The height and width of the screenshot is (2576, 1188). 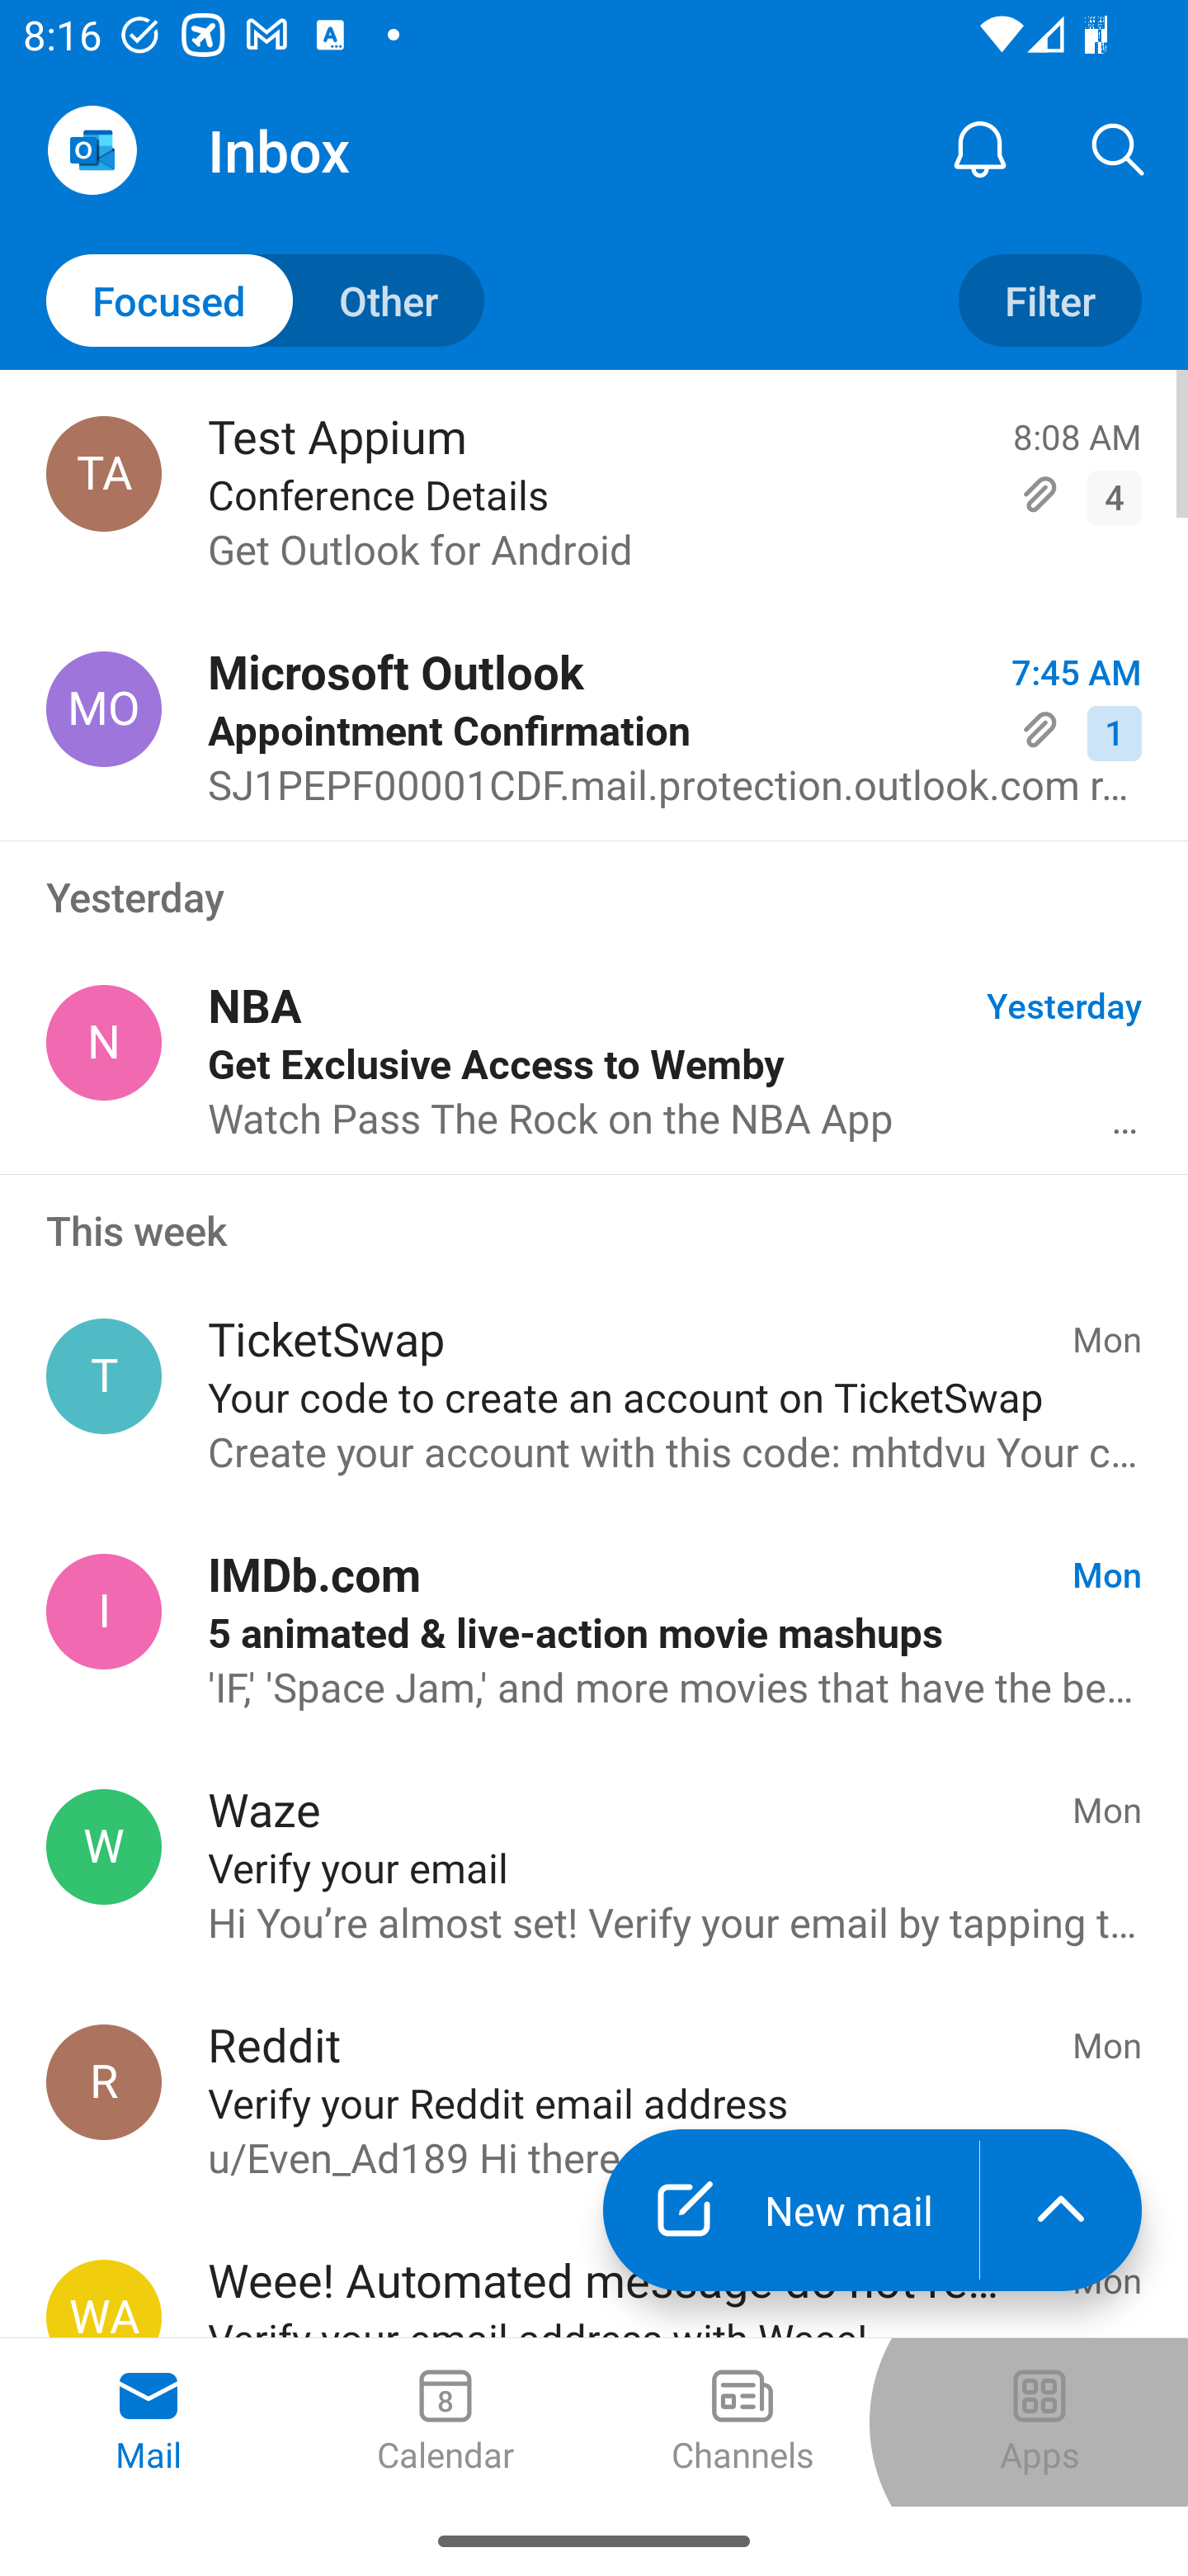 I want to click on Toggle to other mails, so click(x=266, y=301).